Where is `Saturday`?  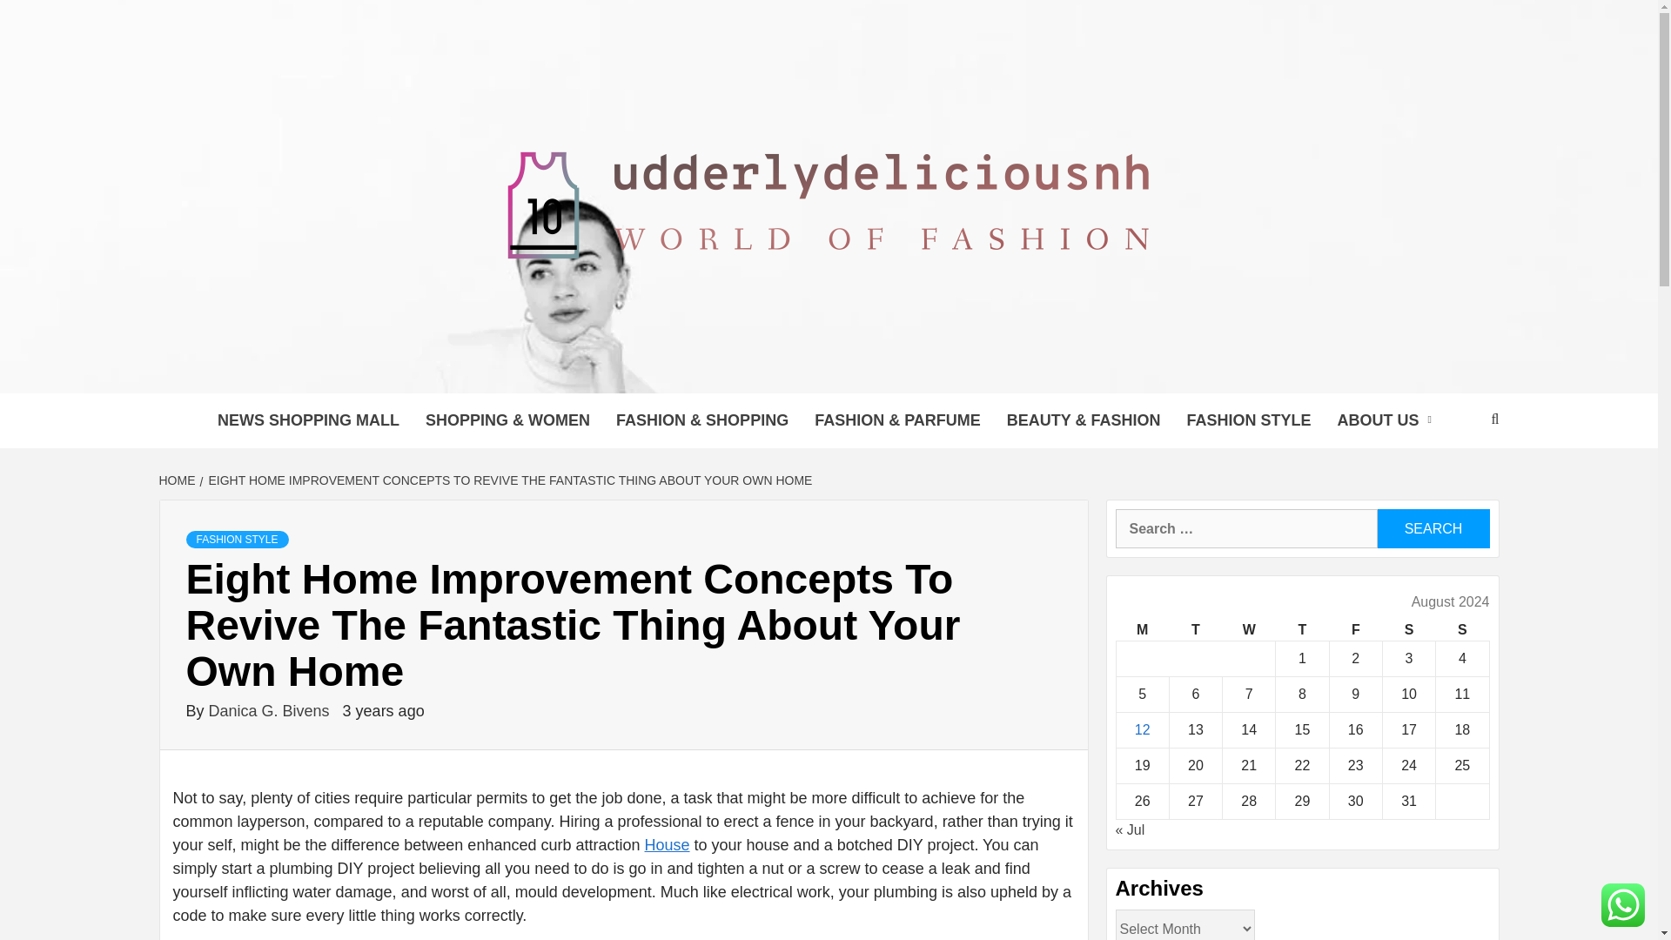 Saturday is located at coordinates (1408, 630).